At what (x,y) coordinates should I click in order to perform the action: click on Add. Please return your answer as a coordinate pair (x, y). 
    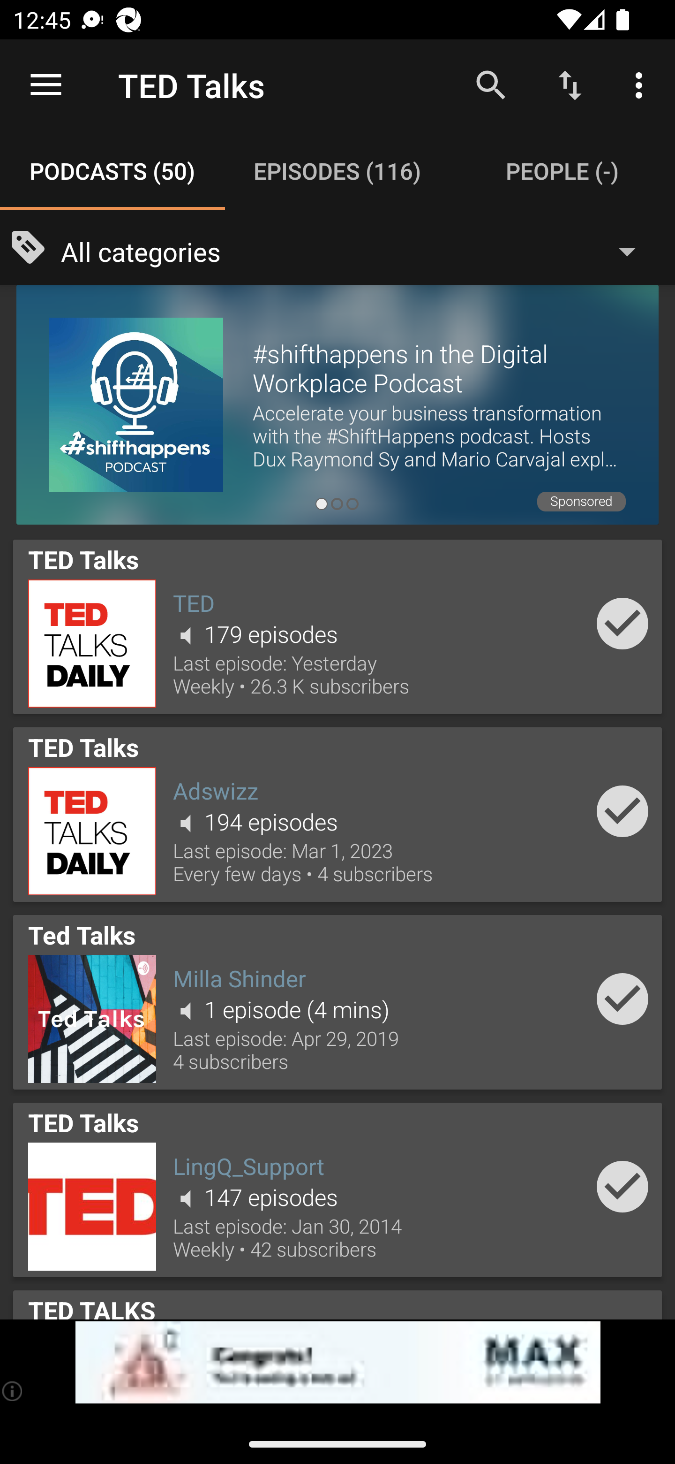
    Looking at the image, I should click on (622, 1187).